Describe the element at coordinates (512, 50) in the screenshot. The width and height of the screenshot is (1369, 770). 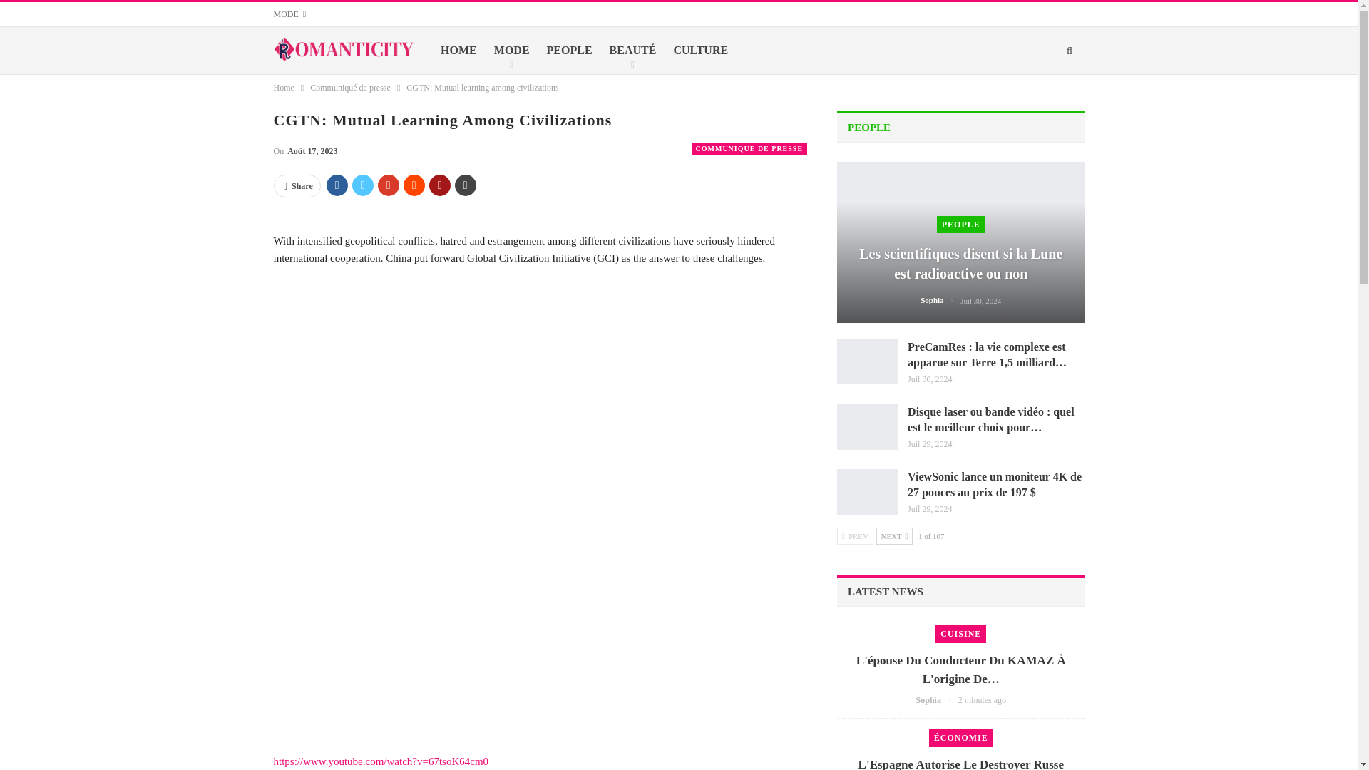
I see `MODE` at that location.